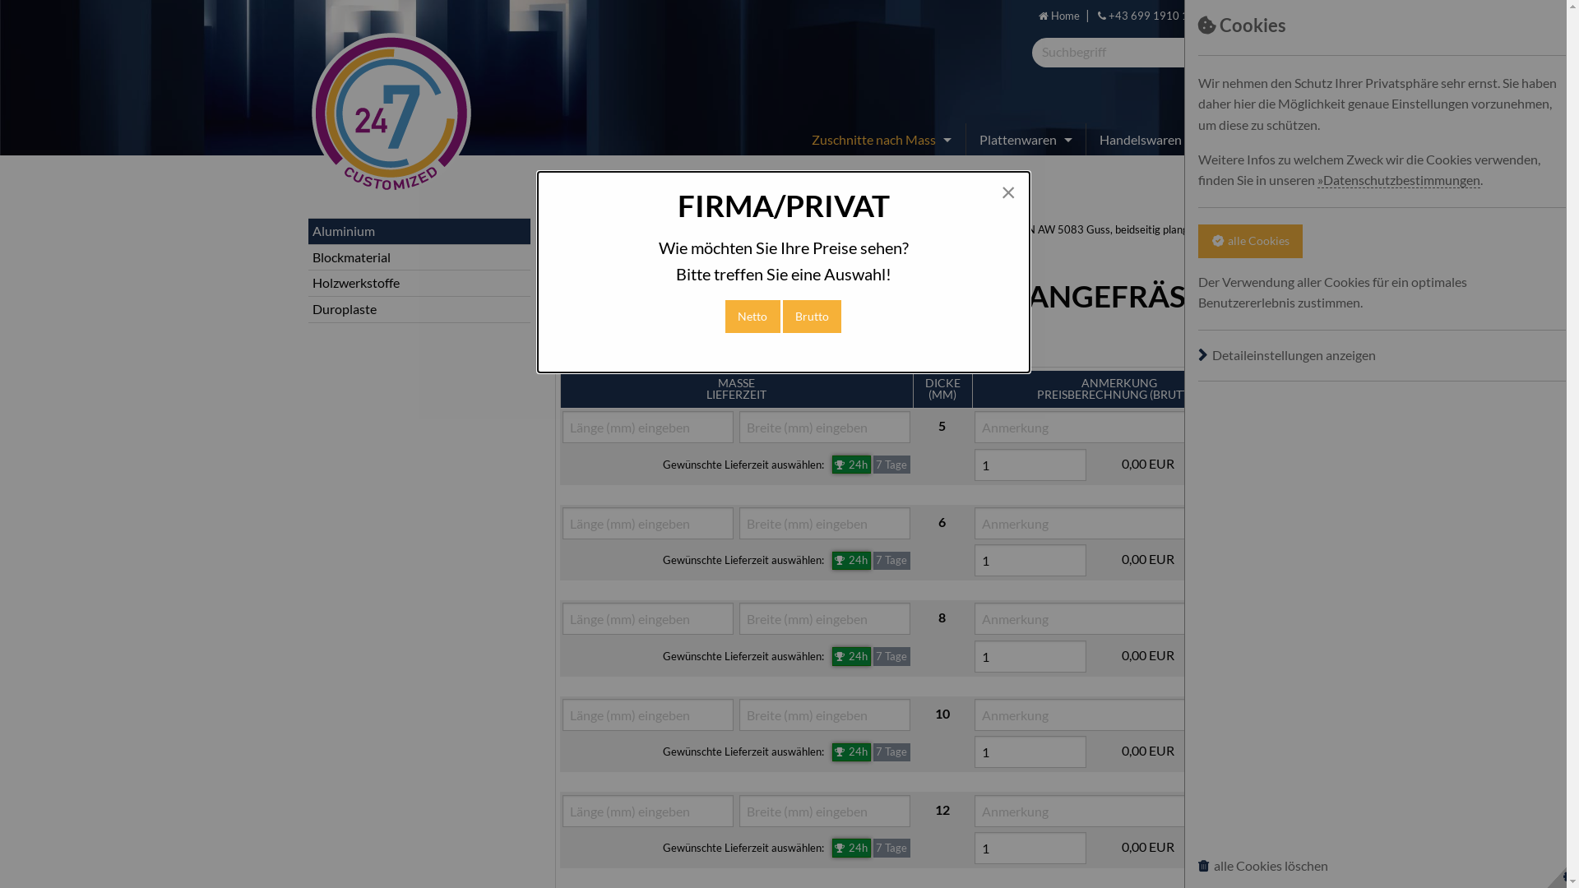  I want to click on Reste, so click(1240, 139).